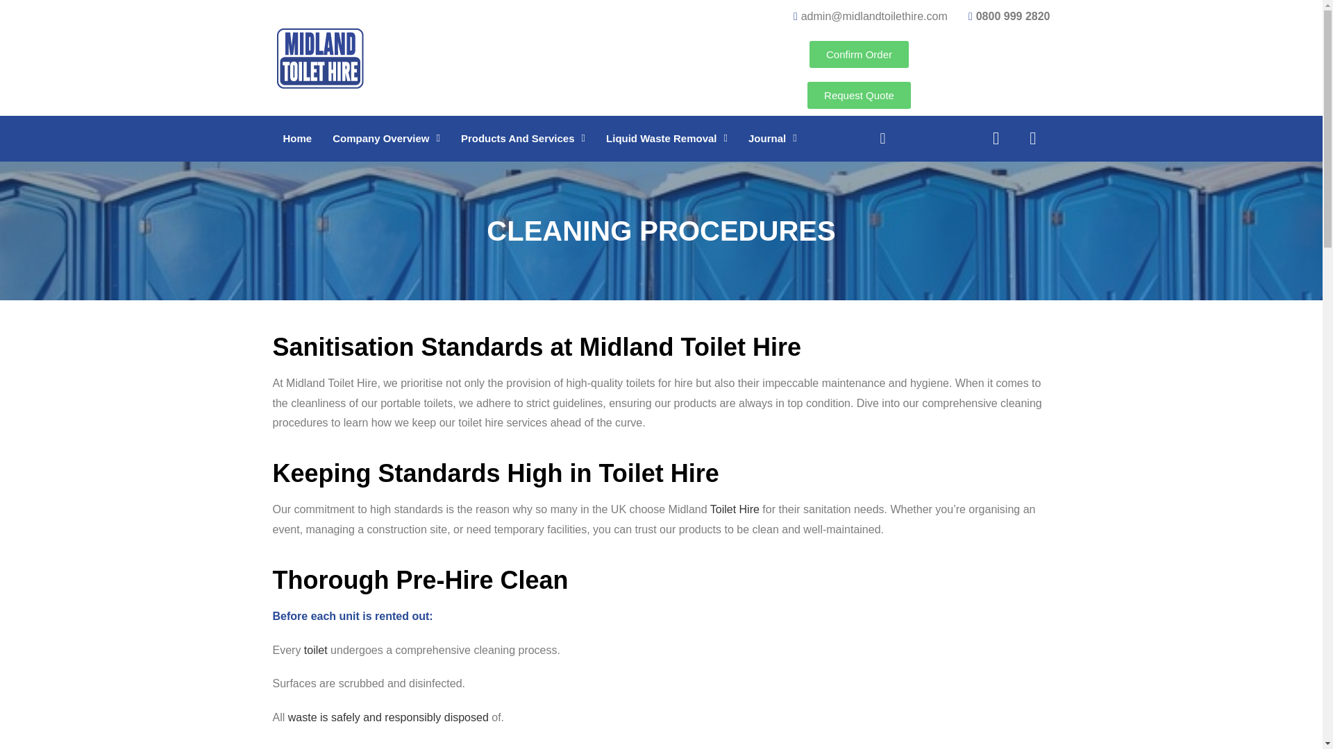 Image resolution: width=1333 pixels, height=749 pixels. Describe the element at coordinates (859, 54) in the screenshot. I see `Confirm Order` at that location.